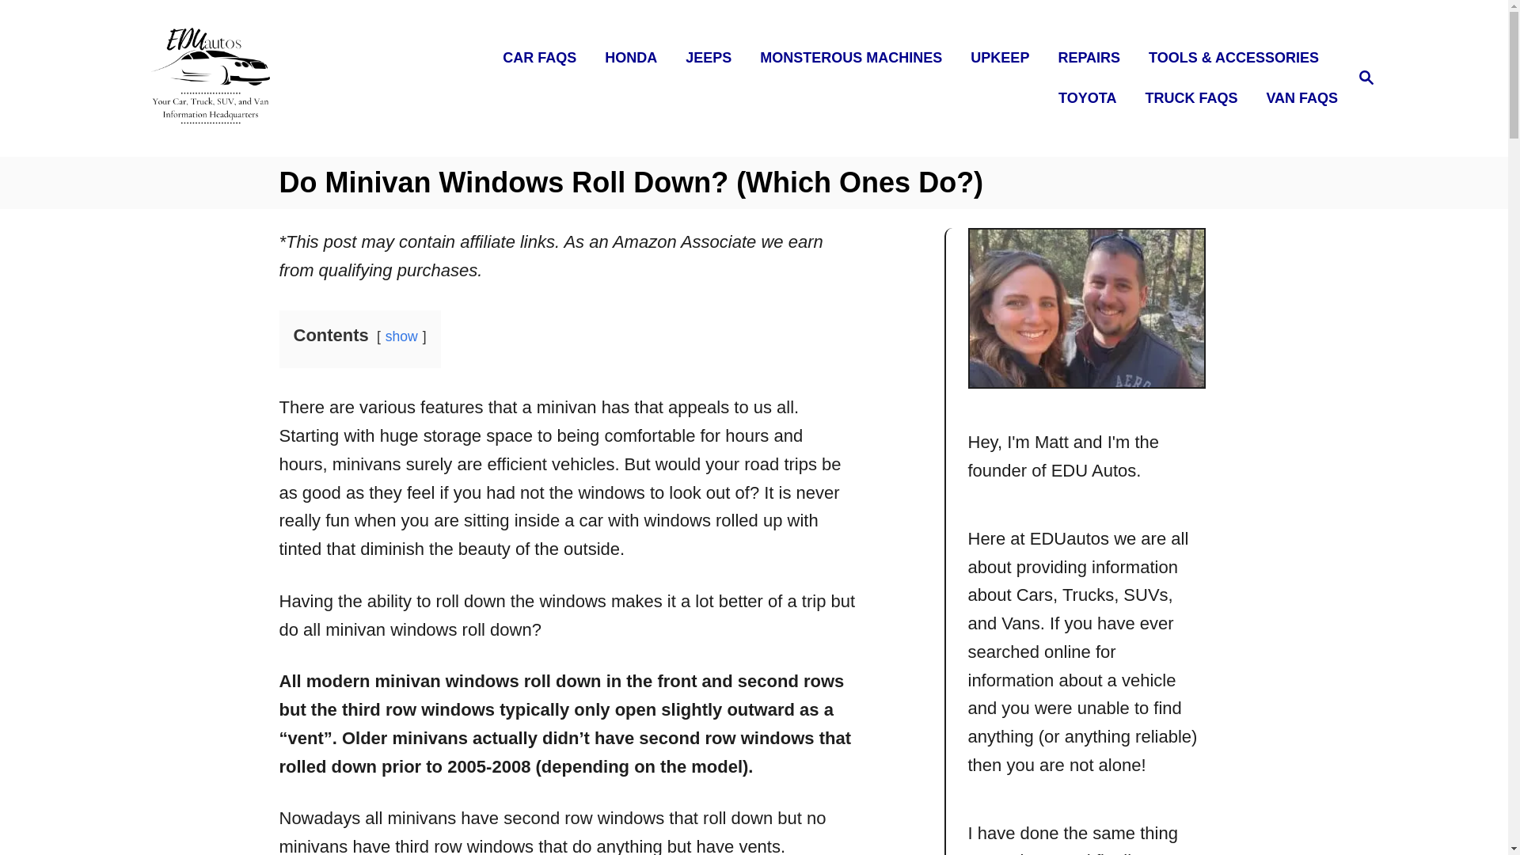 Image resolution: width=1520 pixels, height=855 pixels. What do you see at coordinates (1195, 98) in the screenshot?
I see `TRUCK FAQS` at bounding box center [1195, 98].